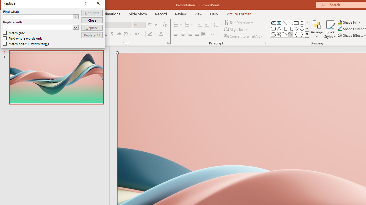  What do you see at coordinates (317, 29) in the screenshot?
I see `Arrange` at bounding box center [317, 29].